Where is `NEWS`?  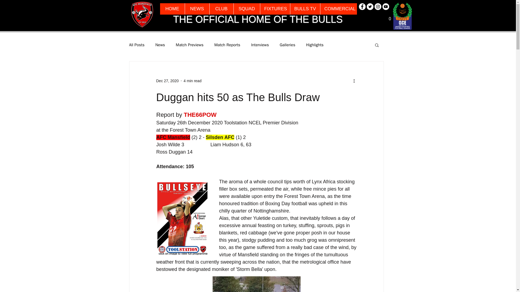 NEWS is located at coordinates (197, 9).